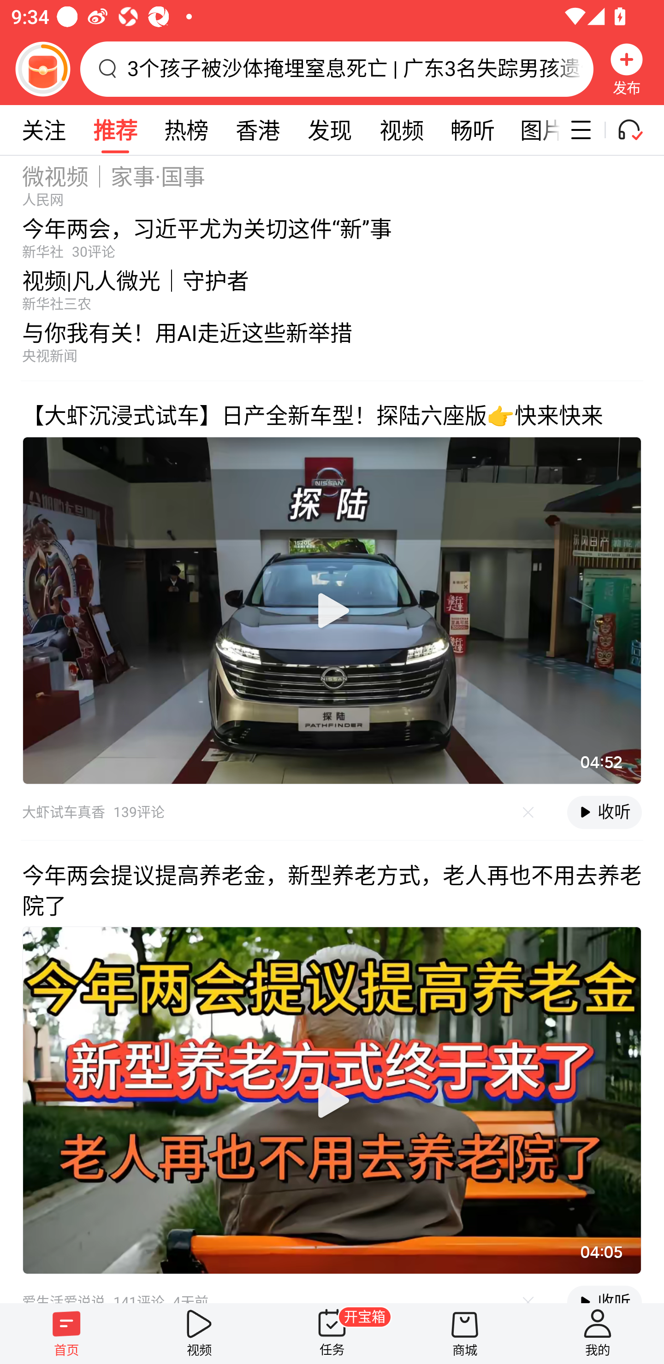 The height and width of the screenshot is (1364, 664). What do you see at coordinates (332, 346) in the screenshot?
I see `与你我有关！用AI走近这些新举措央视新闻 文章 与你我有关！用AI走近这些新举措 央视新闻` at bounding box center [332, 346].